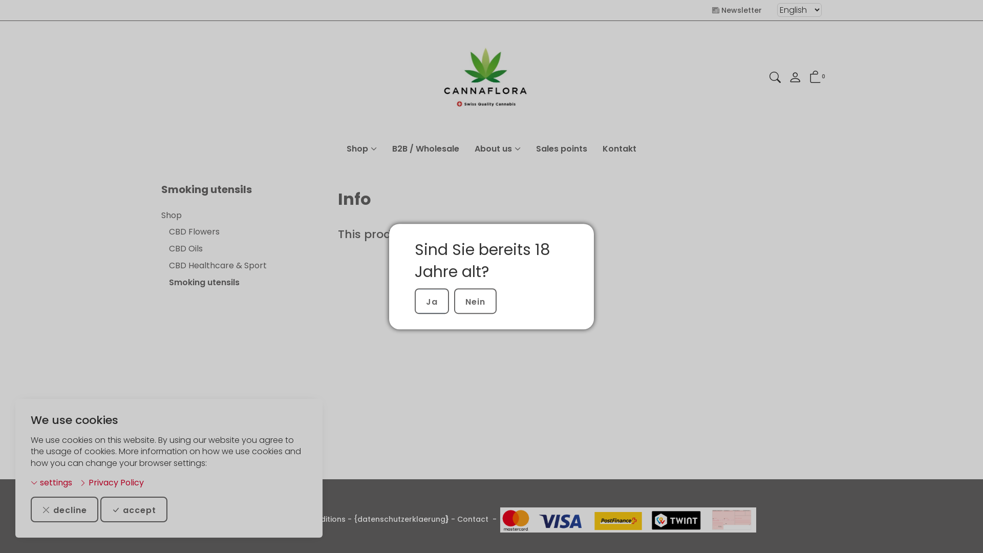  What do you see at coordinates (134, 509) in the screenshot?
I see `accept` at bounding box center [134, 509].